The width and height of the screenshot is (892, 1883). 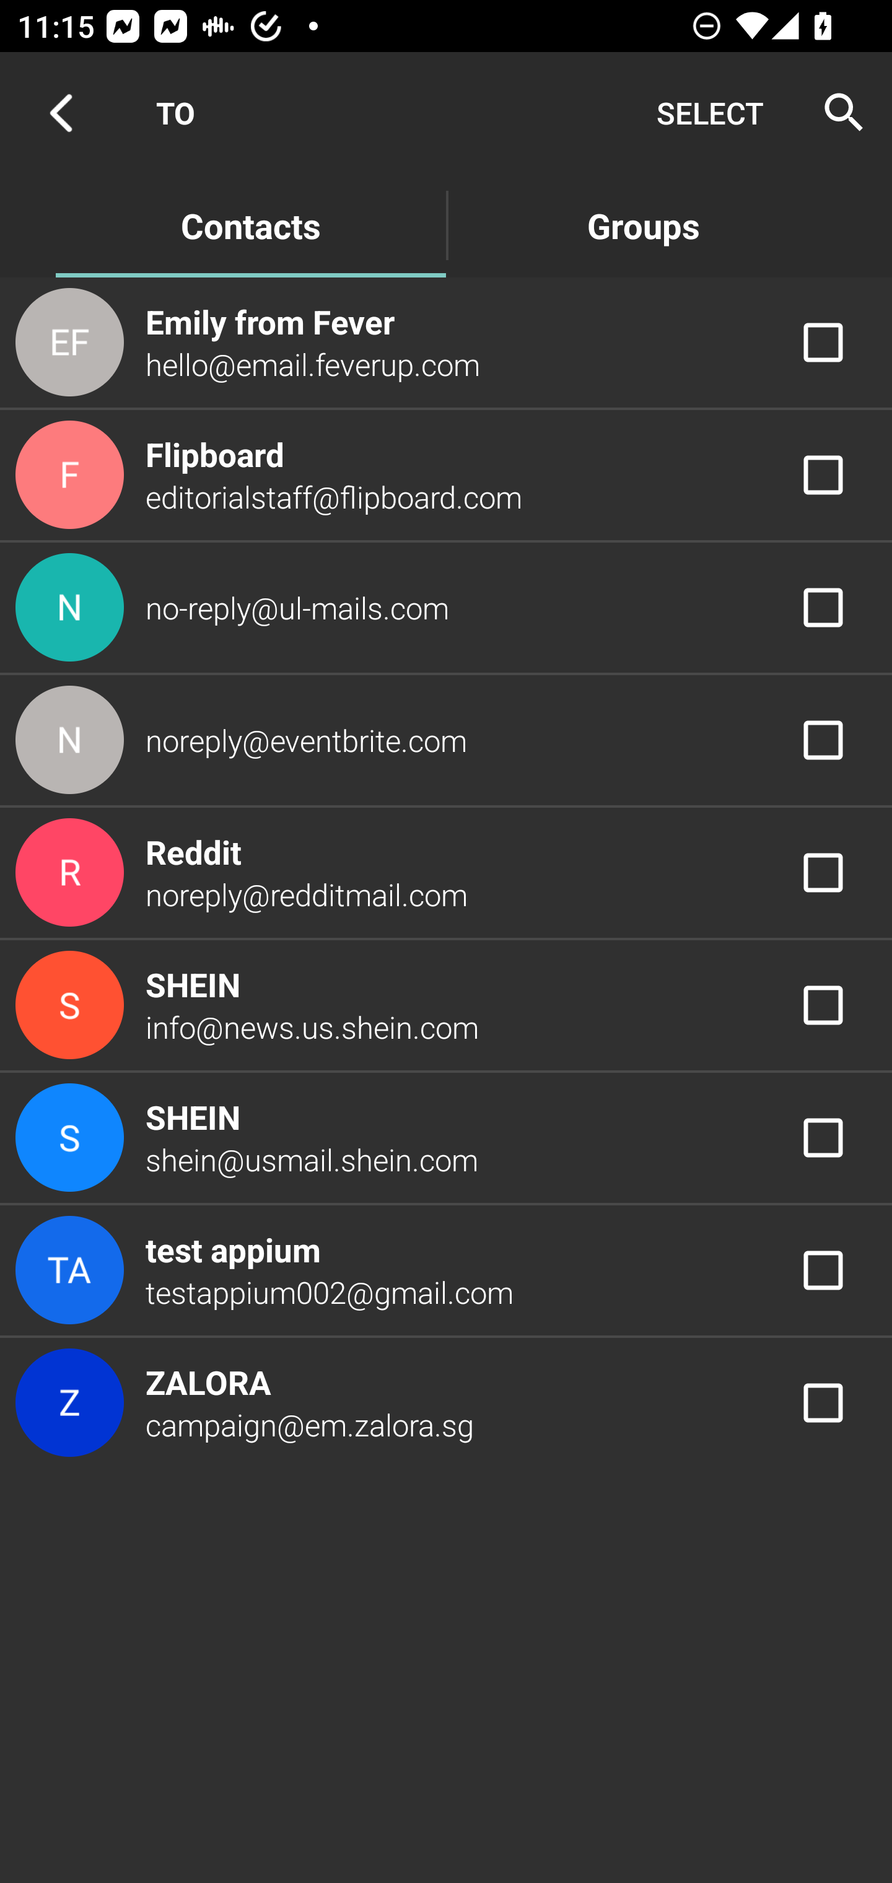 I want to click on Contacts, so click(x=250, y=224).